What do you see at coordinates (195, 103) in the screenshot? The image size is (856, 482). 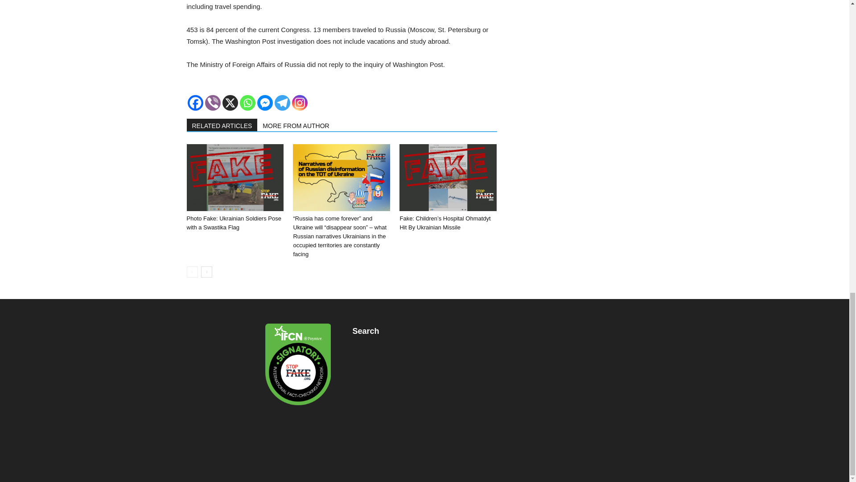 I see `Facebook` at bounding box center [195, 103].